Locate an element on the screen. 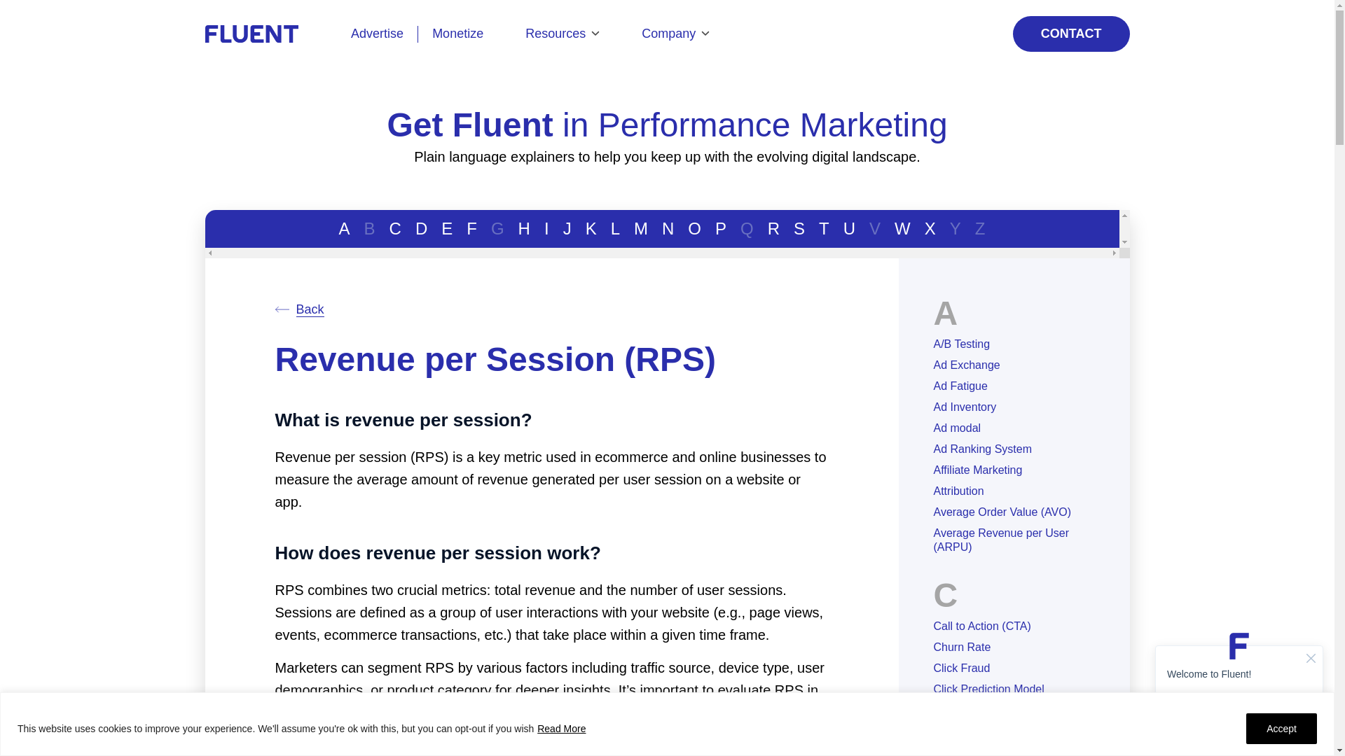 This screenshot has height=756, width=1345. Monetize is located at coordinates (464, 34).